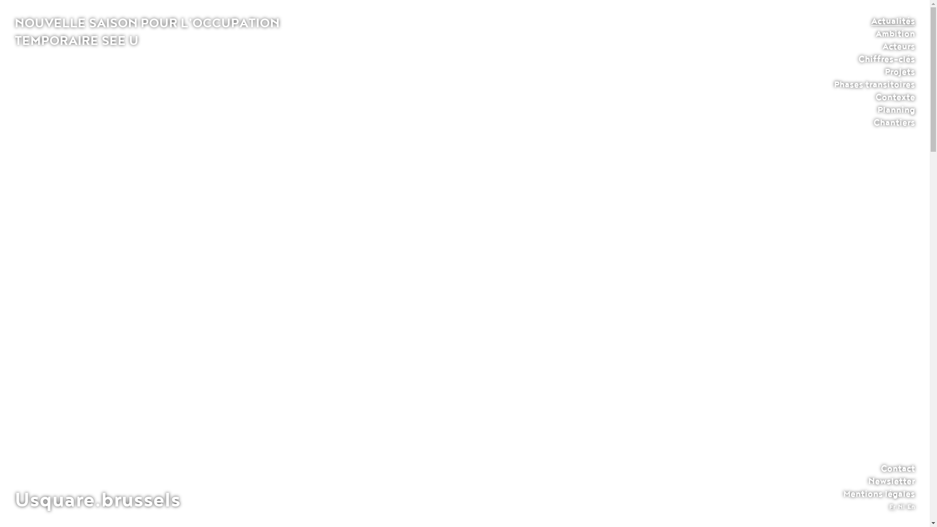  I want to click on Chantiers, so click(894, 122).